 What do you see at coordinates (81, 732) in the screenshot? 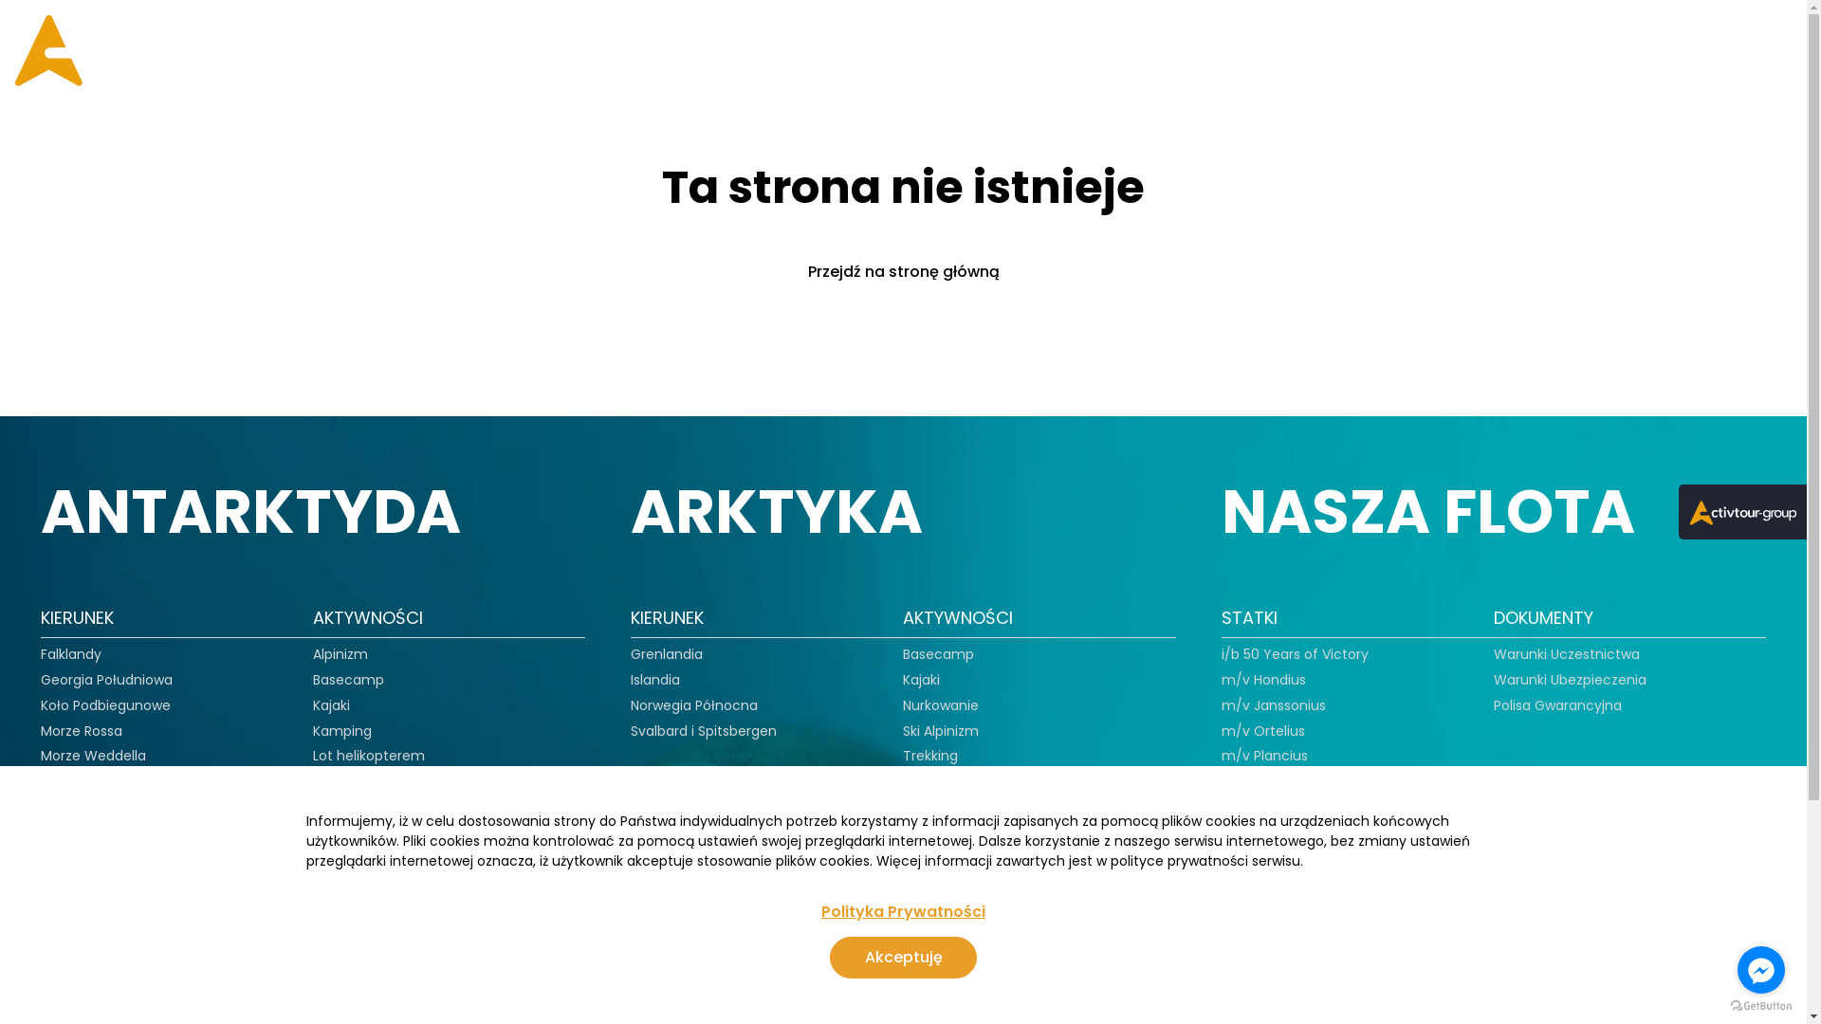
I see `Morze Rossa` at bounding box center [81, 732].